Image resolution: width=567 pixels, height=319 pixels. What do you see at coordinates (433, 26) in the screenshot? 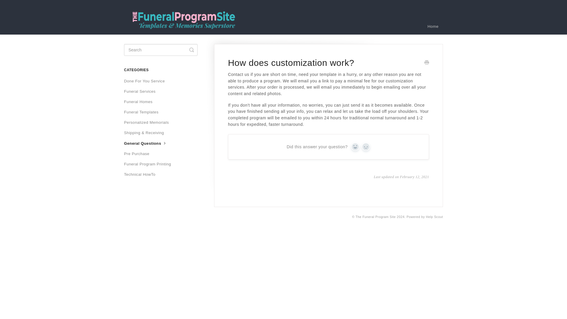
I see `Home` at bounding box center [433, 26].